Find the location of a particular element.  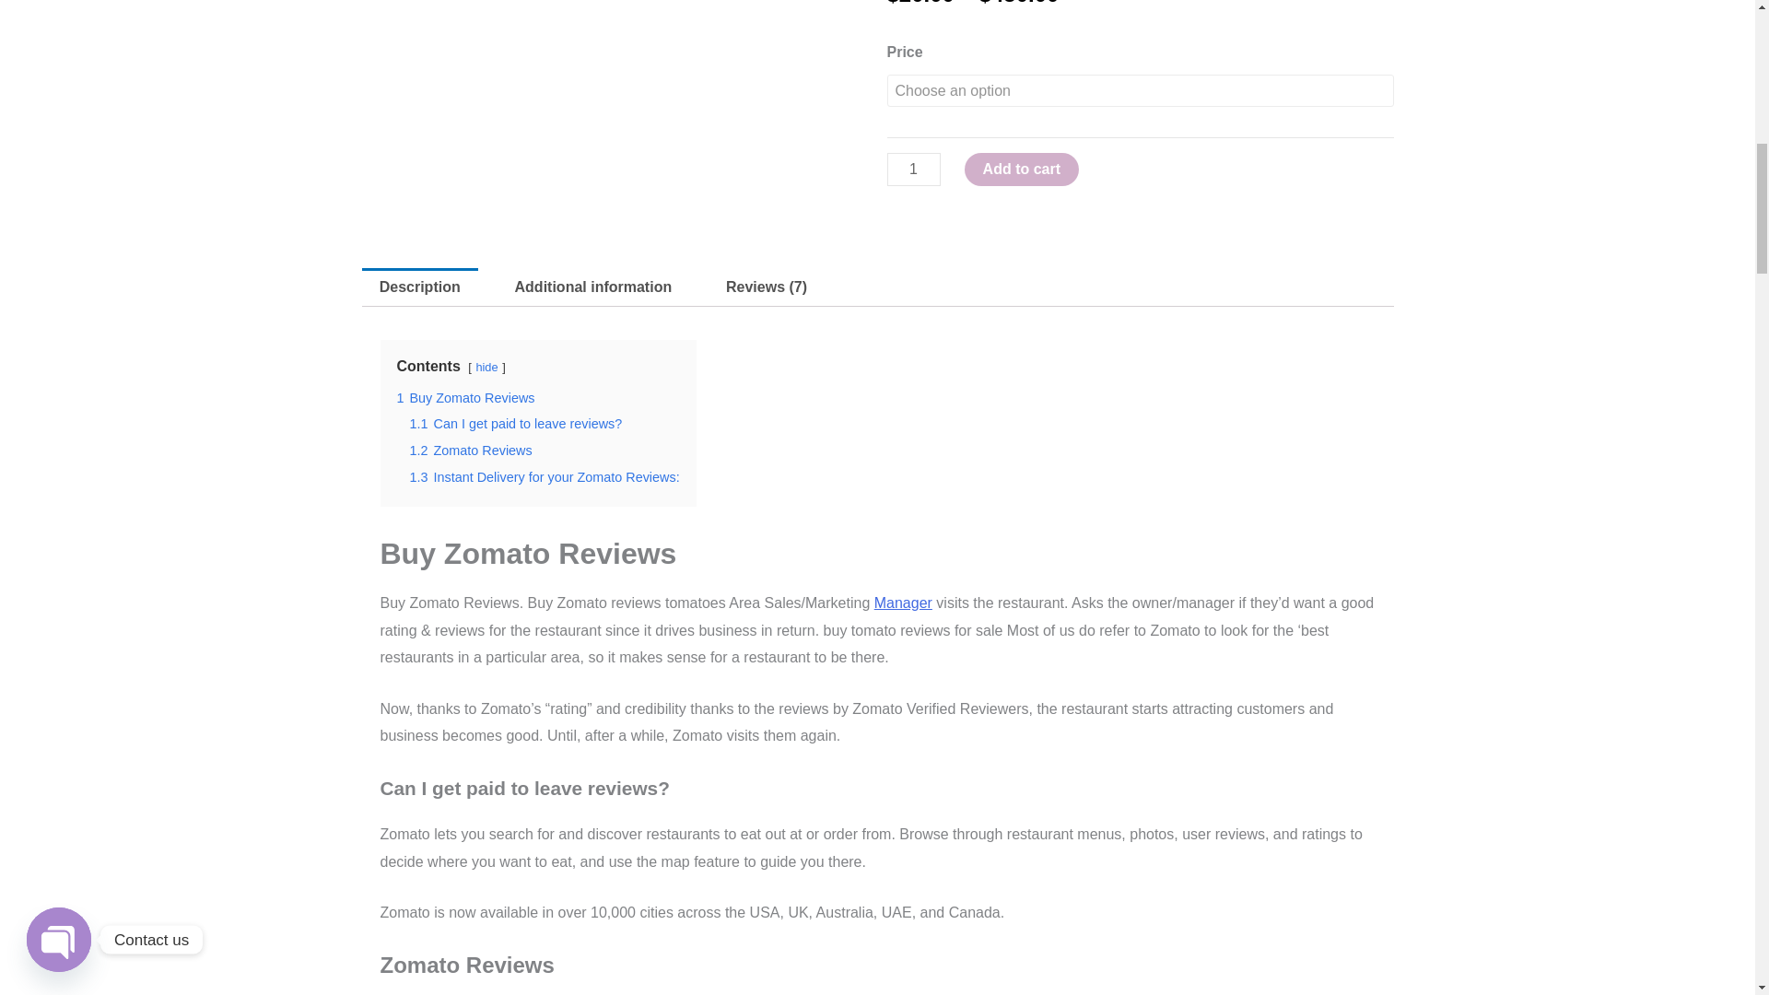

Description is located at coordinates (418, 287).